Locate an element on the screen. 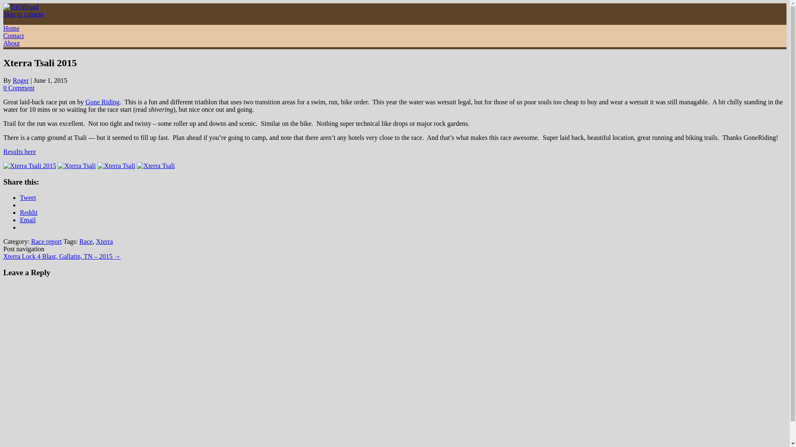 The width and height of the screenshot is (796, 447). Gone Riding is located at coordinates (102, 102).